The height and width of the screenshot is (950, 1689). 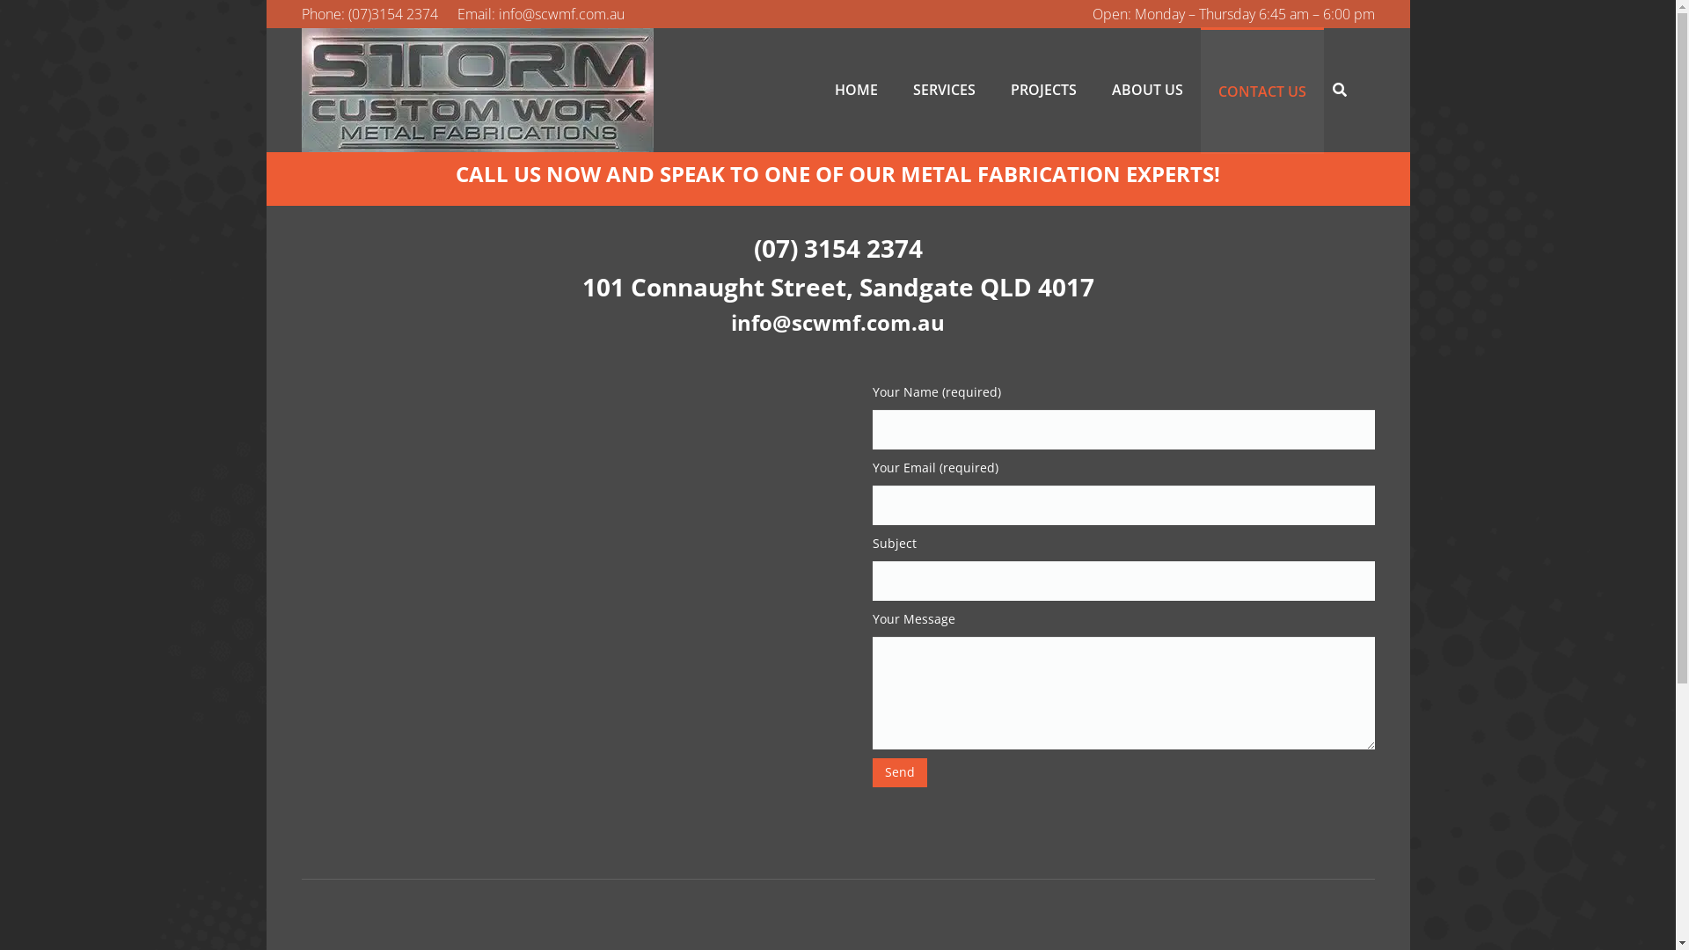 I want to click on Email: info@scwmf.com.au, so click(x=541, y=14).